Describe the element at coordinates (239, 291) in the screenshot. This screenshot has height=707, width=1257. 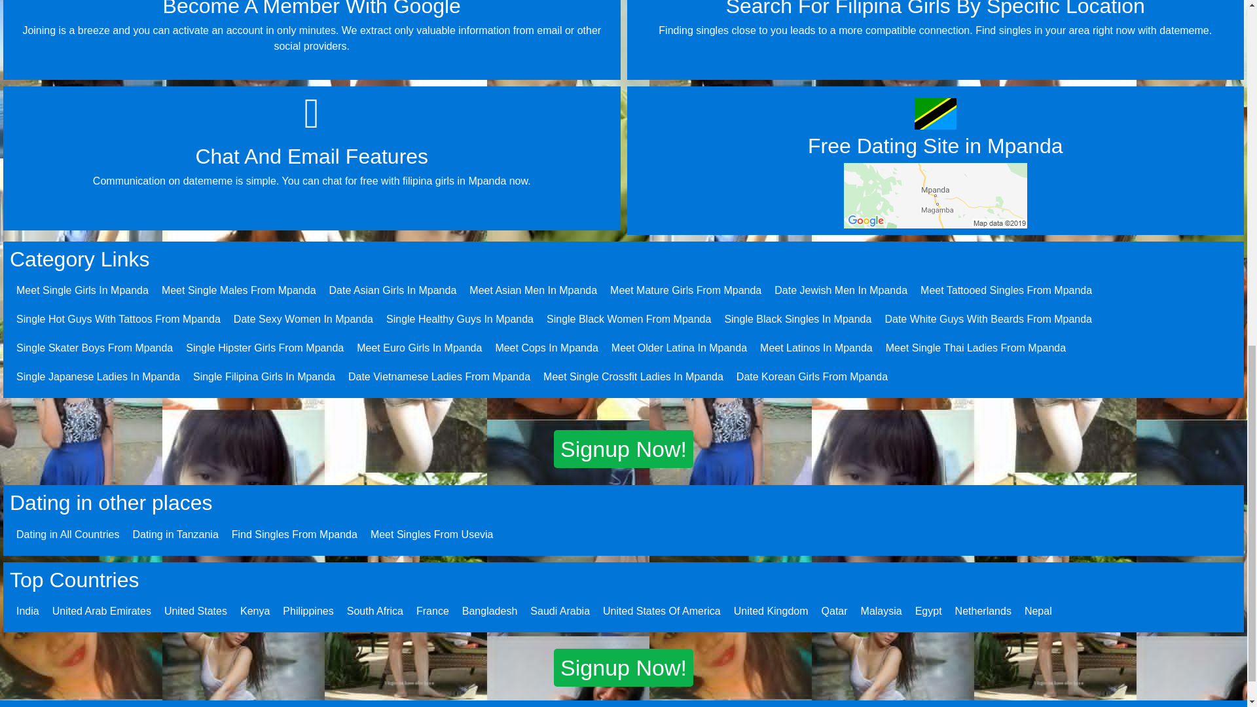
I see `Meet Single Males From Mpanda` at that location.